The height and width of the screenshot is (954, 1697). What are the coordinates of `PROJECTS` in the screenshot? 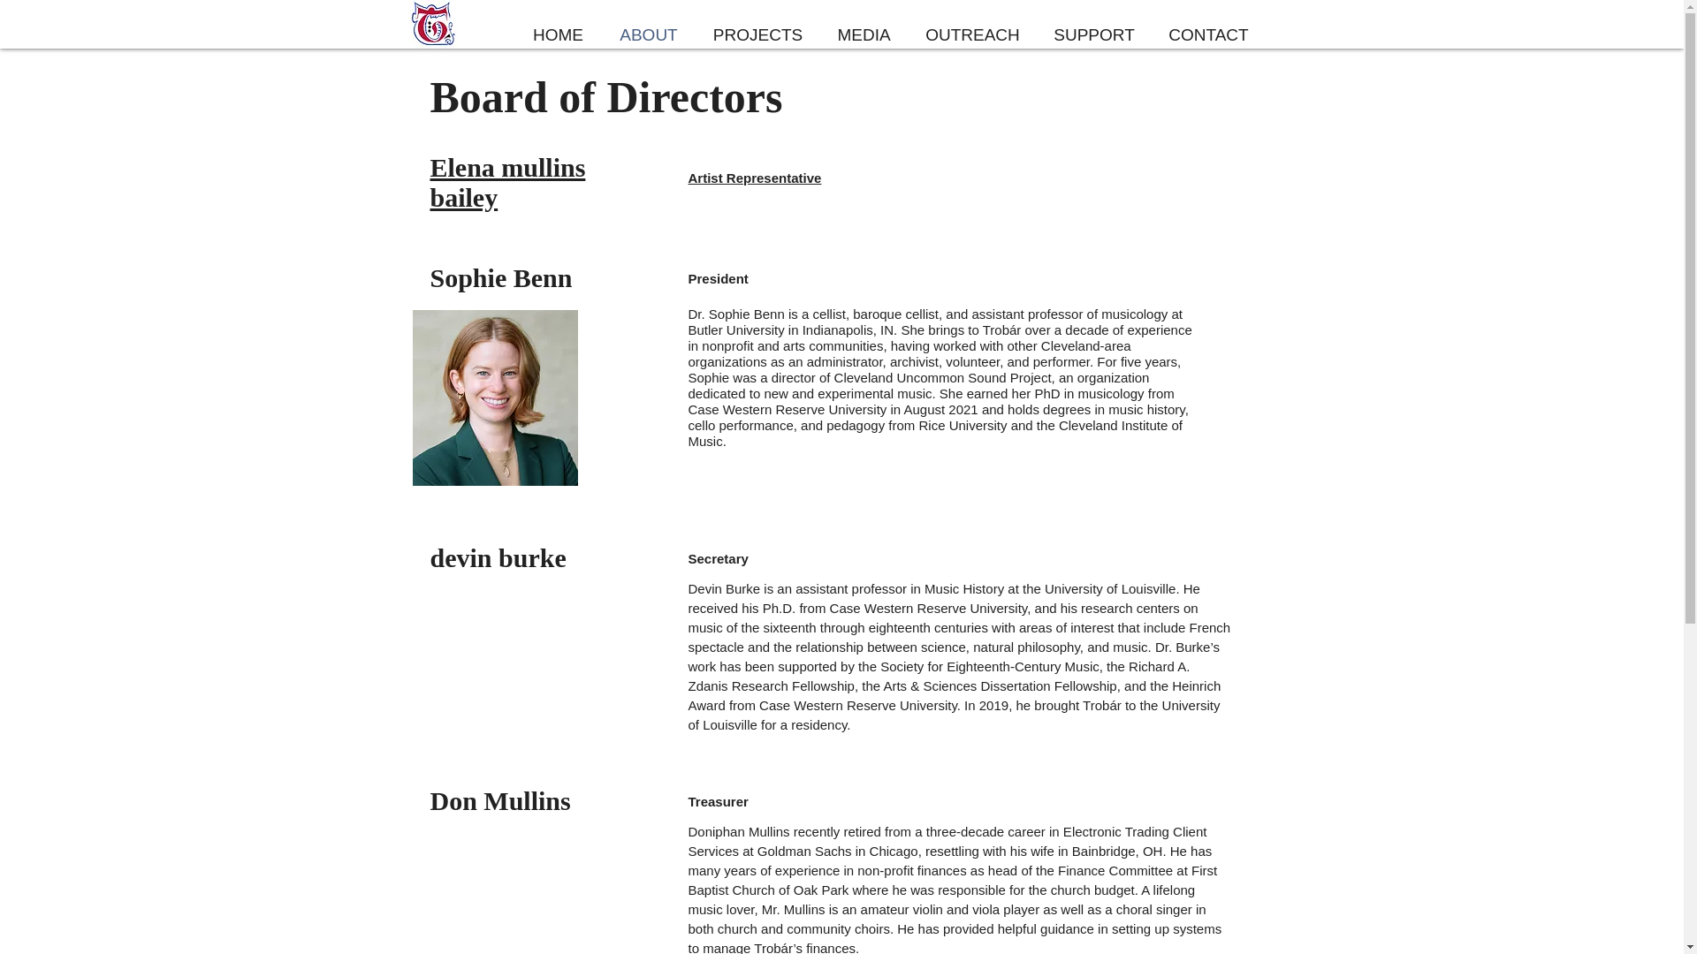 It's located at (757, 35).